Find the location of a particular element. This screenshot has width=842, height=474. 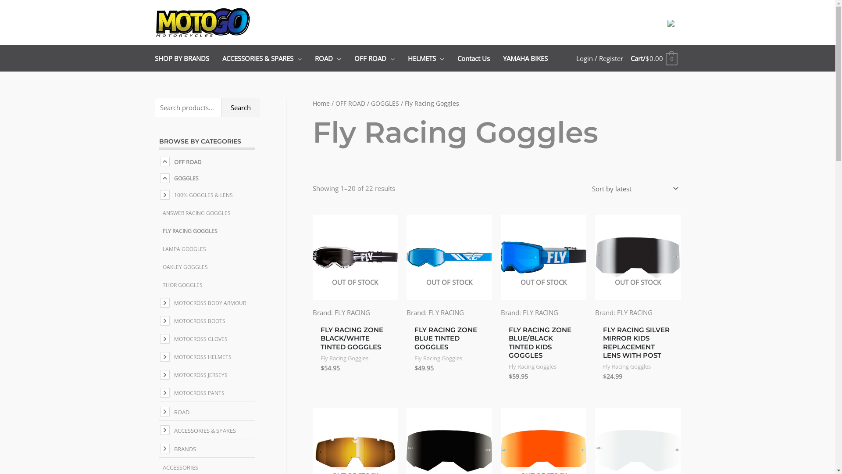

ACCESSORIES is located at coordinates (178, 467).